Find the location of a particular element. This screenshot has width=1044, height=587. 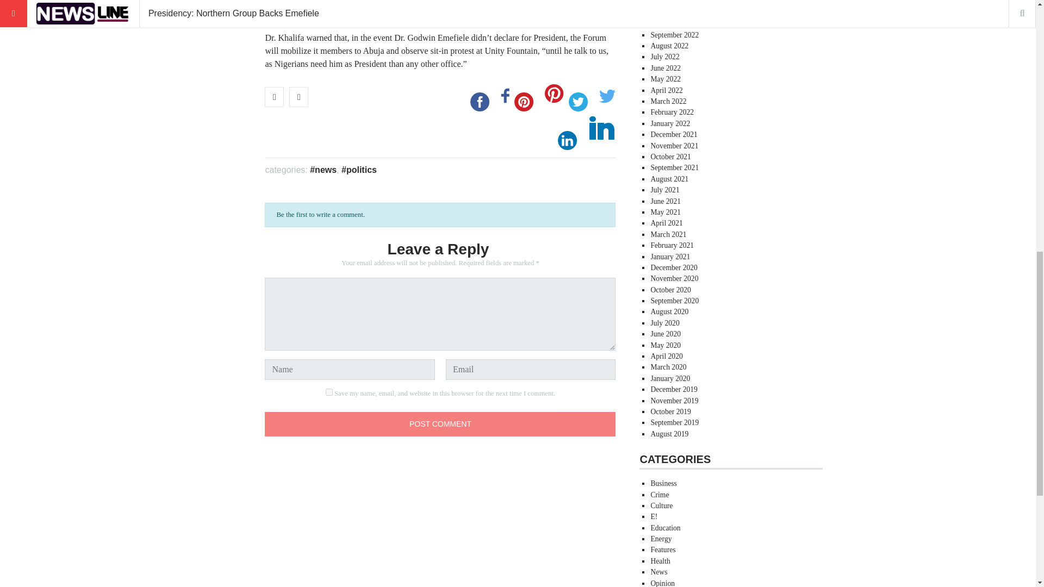

September 2022 is located at coordinates (674, 35).